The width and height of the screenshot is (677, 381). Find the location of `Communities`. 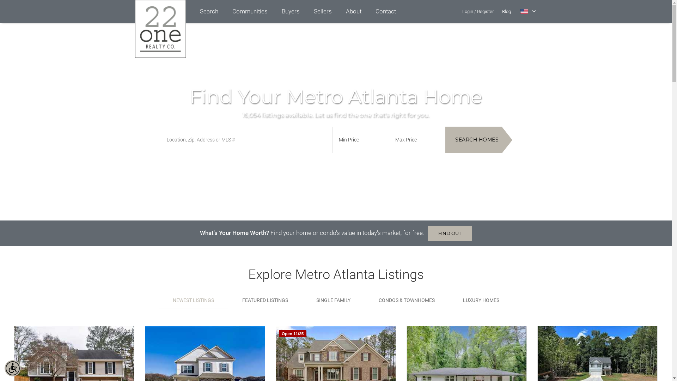

Communities is located at coordinates (250, 11).